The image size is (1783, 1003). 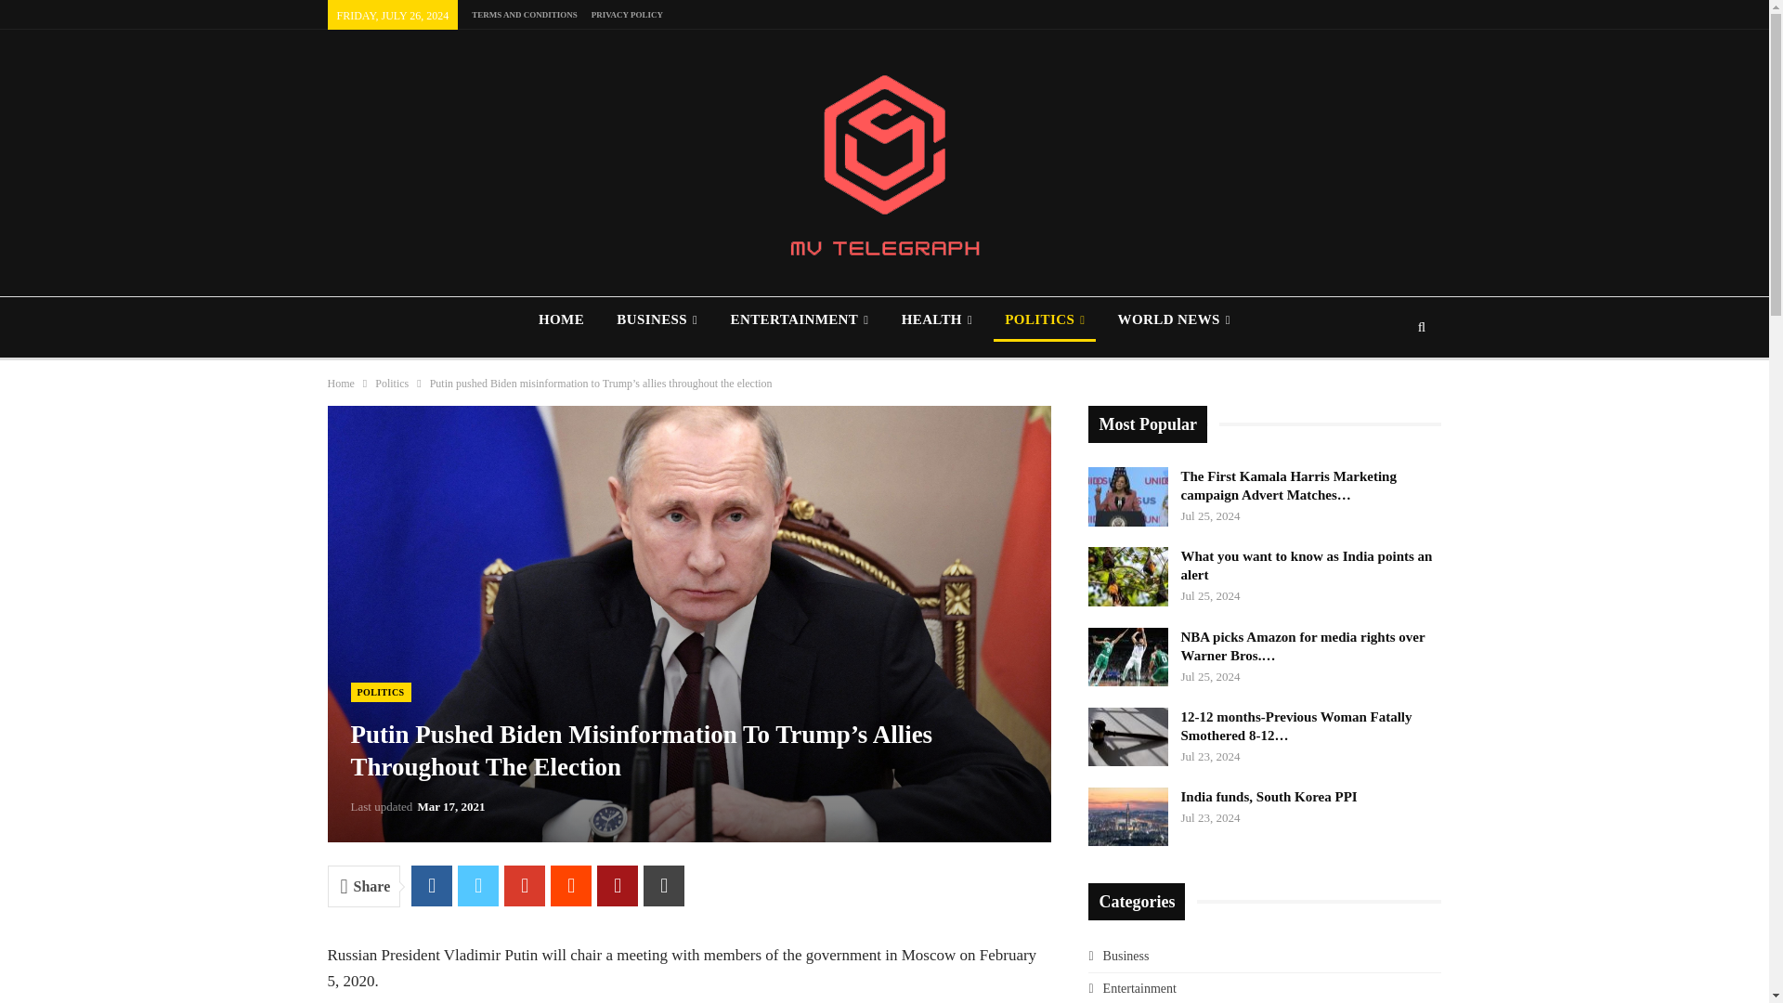 What do you see at coordinates (936, 319) in the screenshot?
I see `HEALTH` at bounding box center [936, 319].